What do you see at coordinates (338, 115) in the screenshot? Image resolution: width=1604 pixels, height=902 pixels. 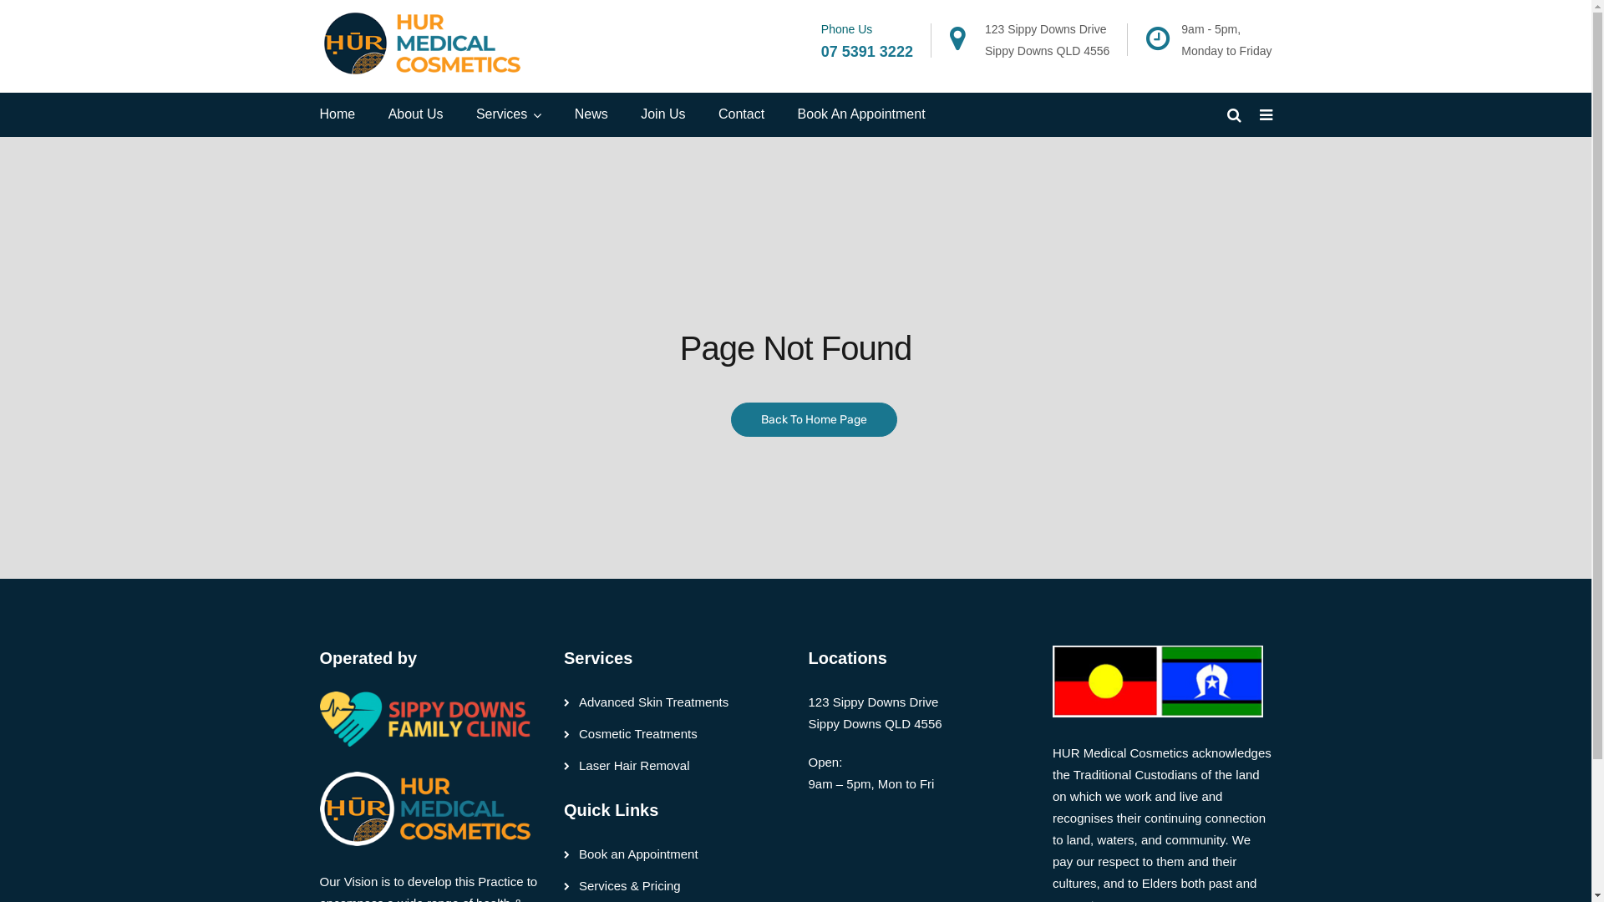 I see `Home` at bounding box center [338, 115].